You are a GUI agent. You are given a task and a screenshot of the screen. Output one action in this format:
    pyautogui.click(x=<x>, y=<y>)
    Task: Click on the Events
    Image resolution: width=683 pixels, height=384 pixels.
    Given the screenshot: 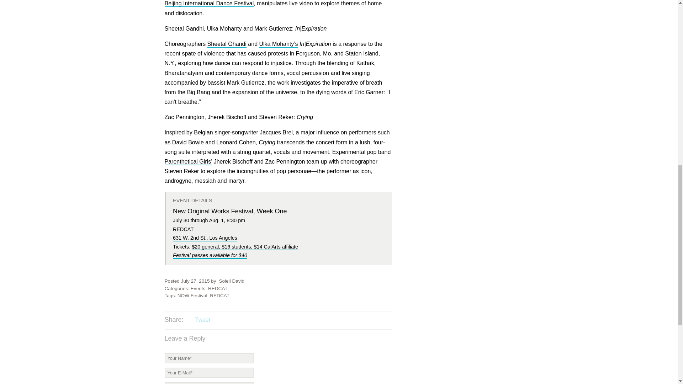 What is the action you would take?
    pyautogui.click(x=198, y=288)
    